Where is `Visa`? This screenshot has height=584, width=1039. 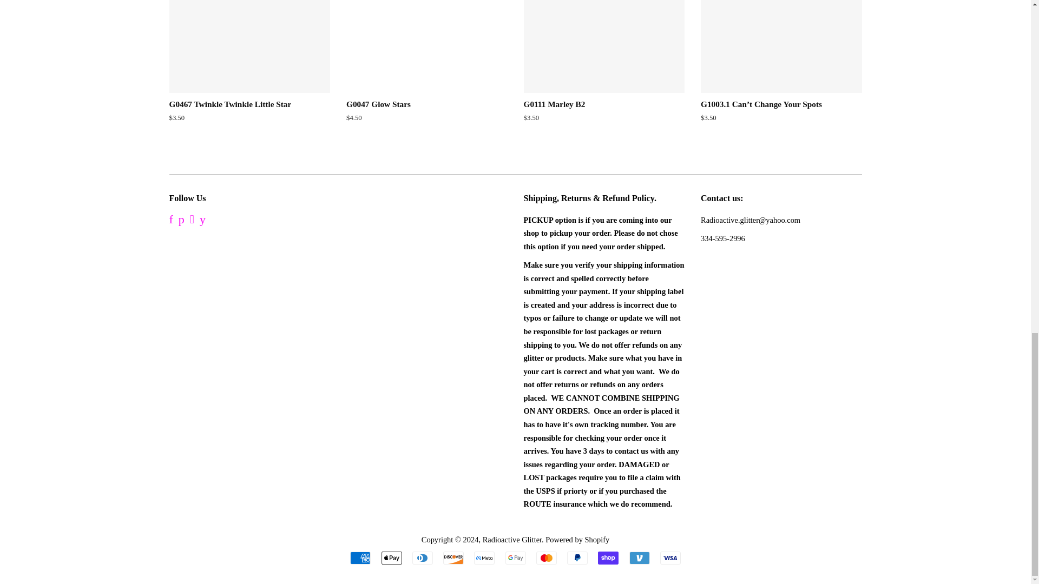
Visa is located at coordinates (670, 558).